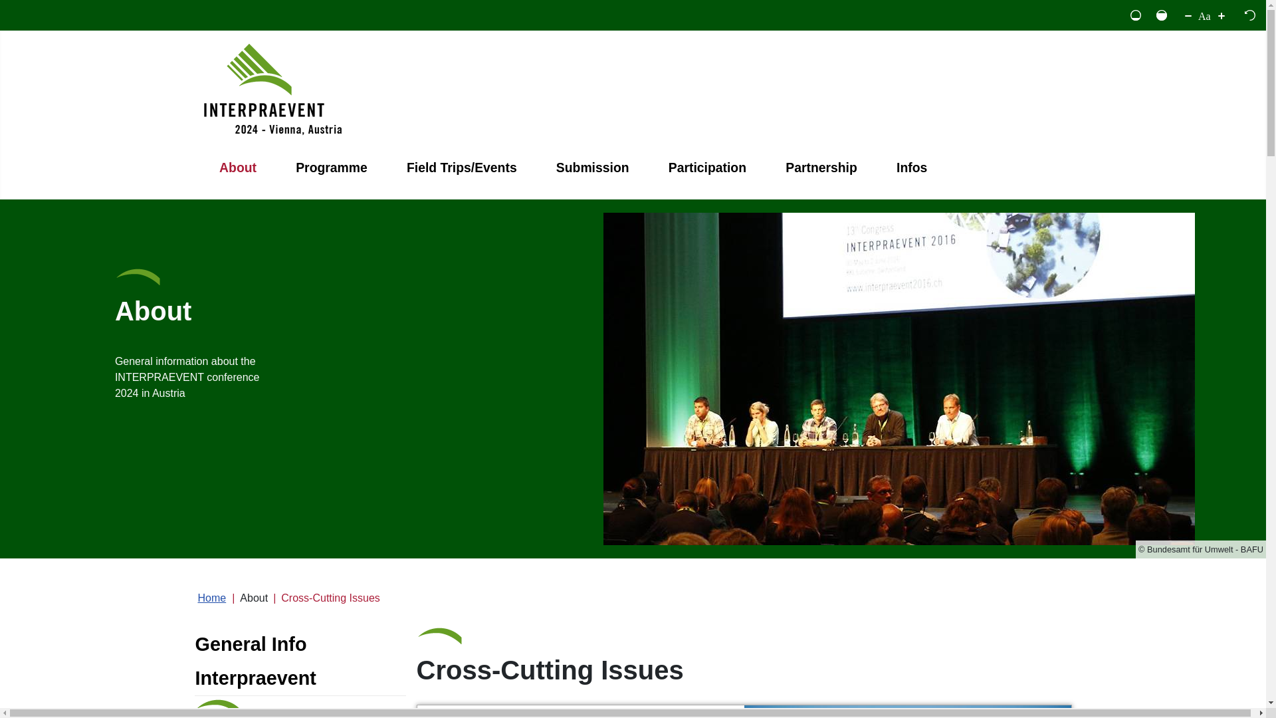  Describe the element at coordinates (331, 168) in the screenshot. I see `Programme` at that location.